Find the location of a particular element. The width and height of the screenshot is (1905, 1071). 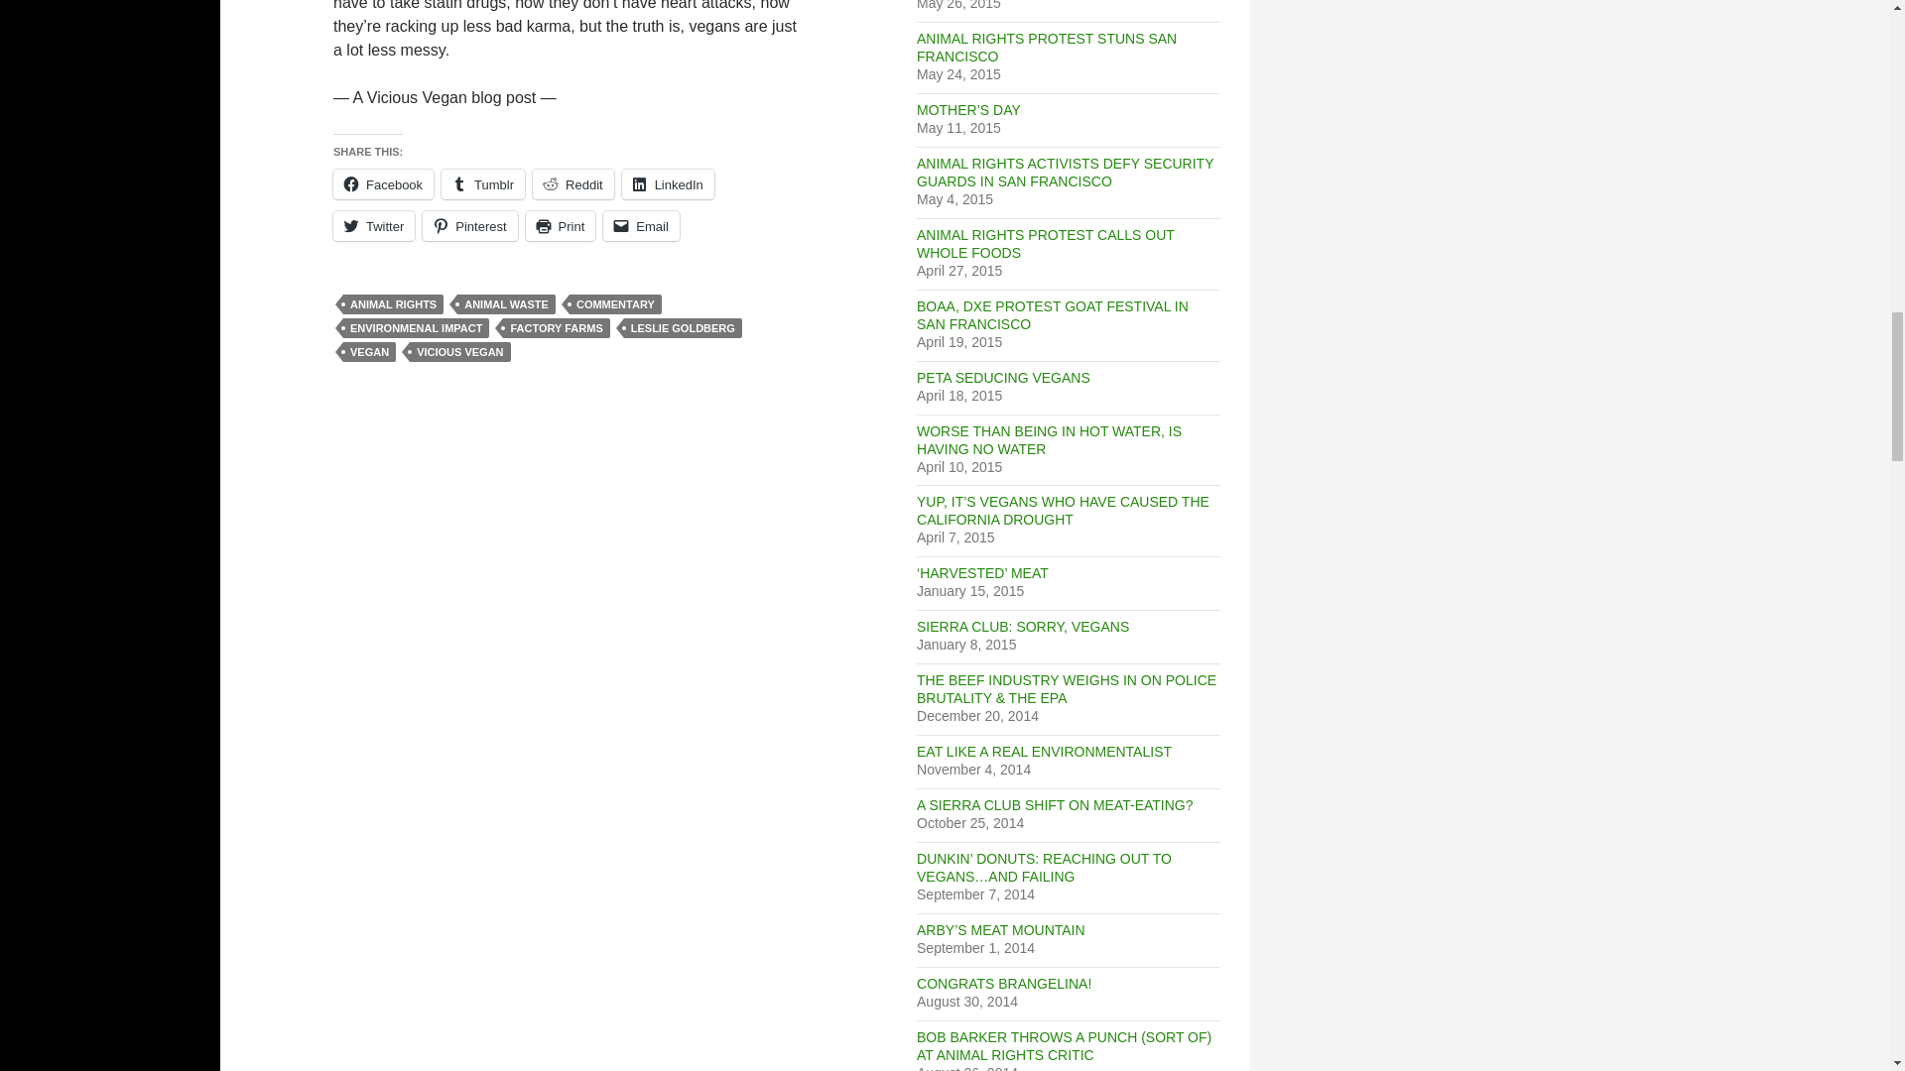

Reddit is located at coordinates (573, 183).